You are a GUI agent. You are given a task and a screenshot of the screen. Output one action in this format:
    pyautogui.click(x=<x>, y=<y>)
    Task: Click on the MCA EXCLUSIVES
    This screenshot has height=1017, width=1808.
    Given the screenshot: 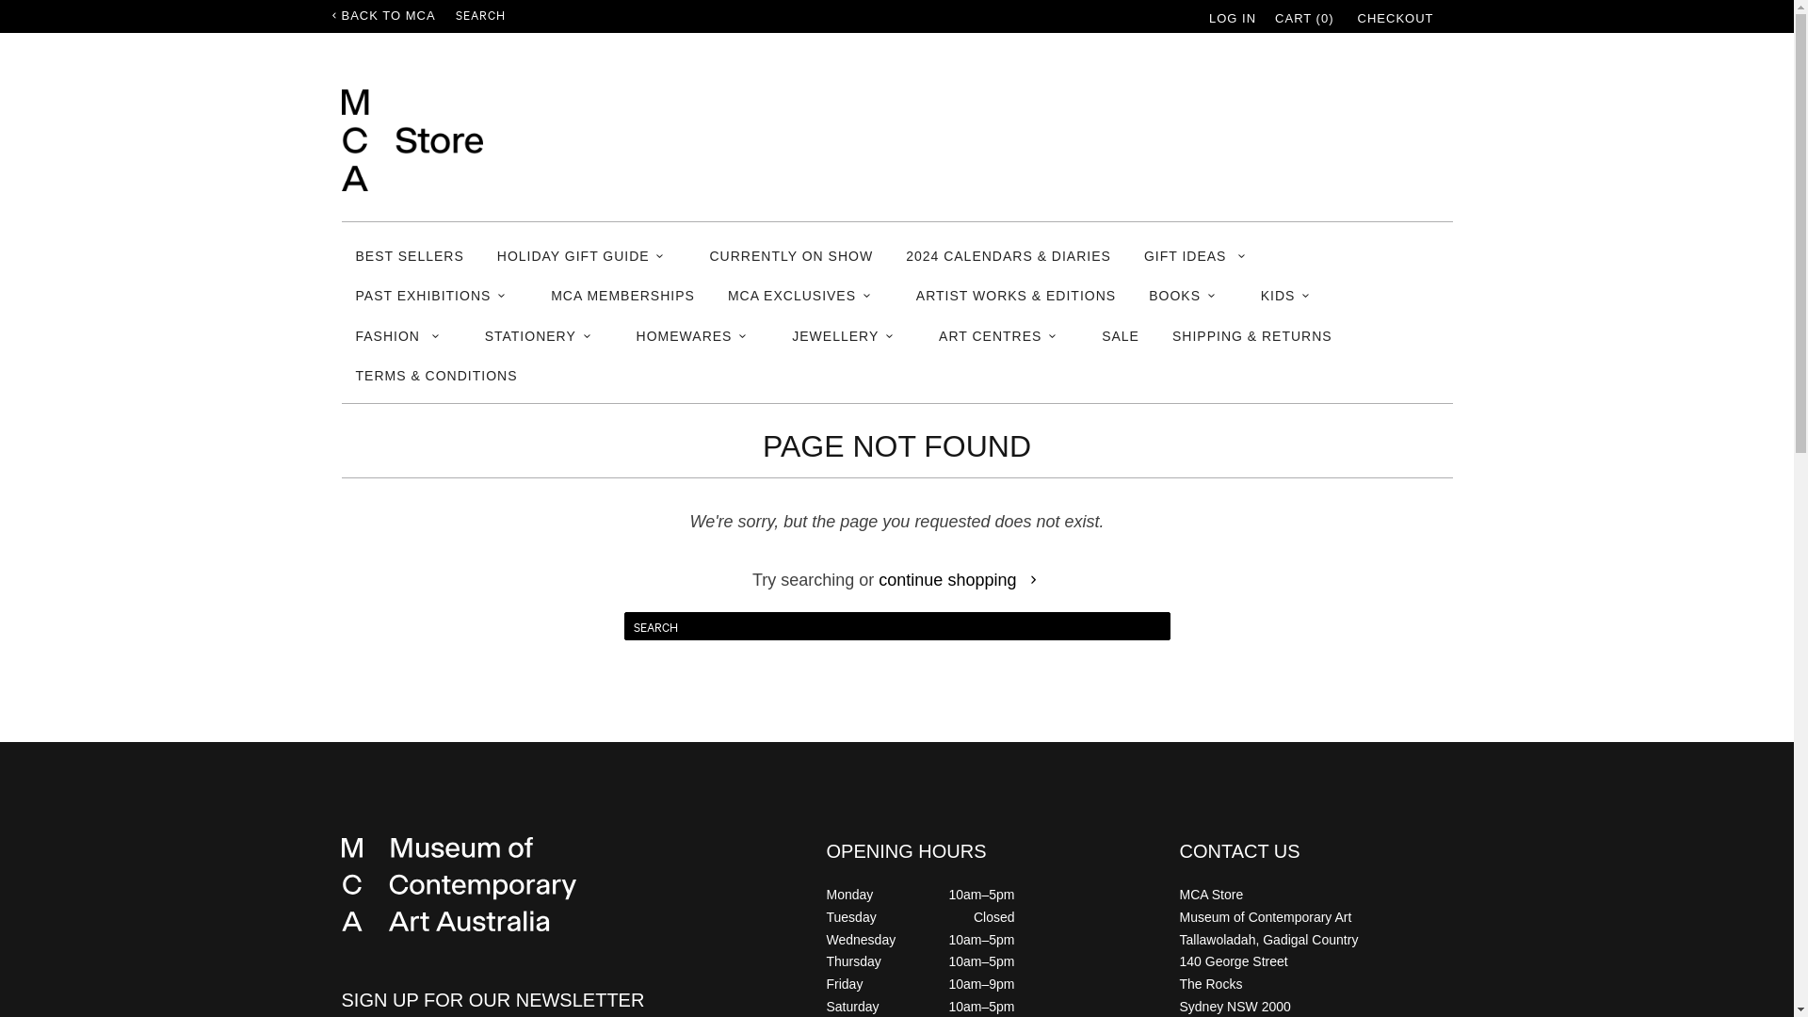 What is the action you would take?
    pyautogui.click(x=806, y=296)
    